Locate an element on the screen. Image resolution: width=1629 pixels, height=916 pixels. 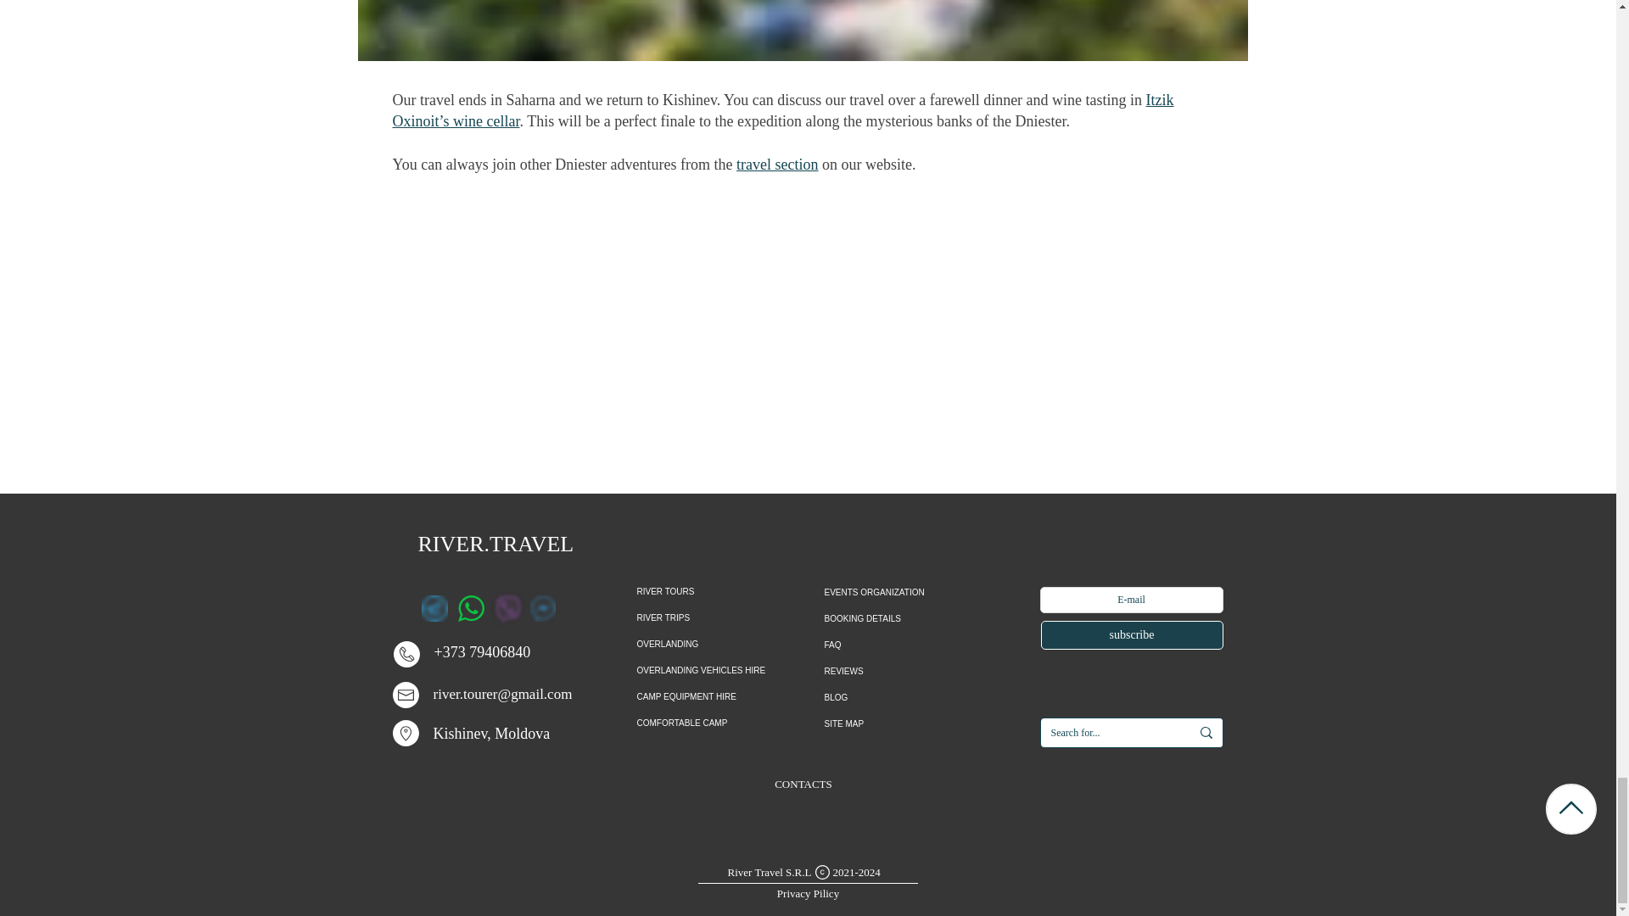
COMFORTABLE CAMP is located at coordinates (719, 723).